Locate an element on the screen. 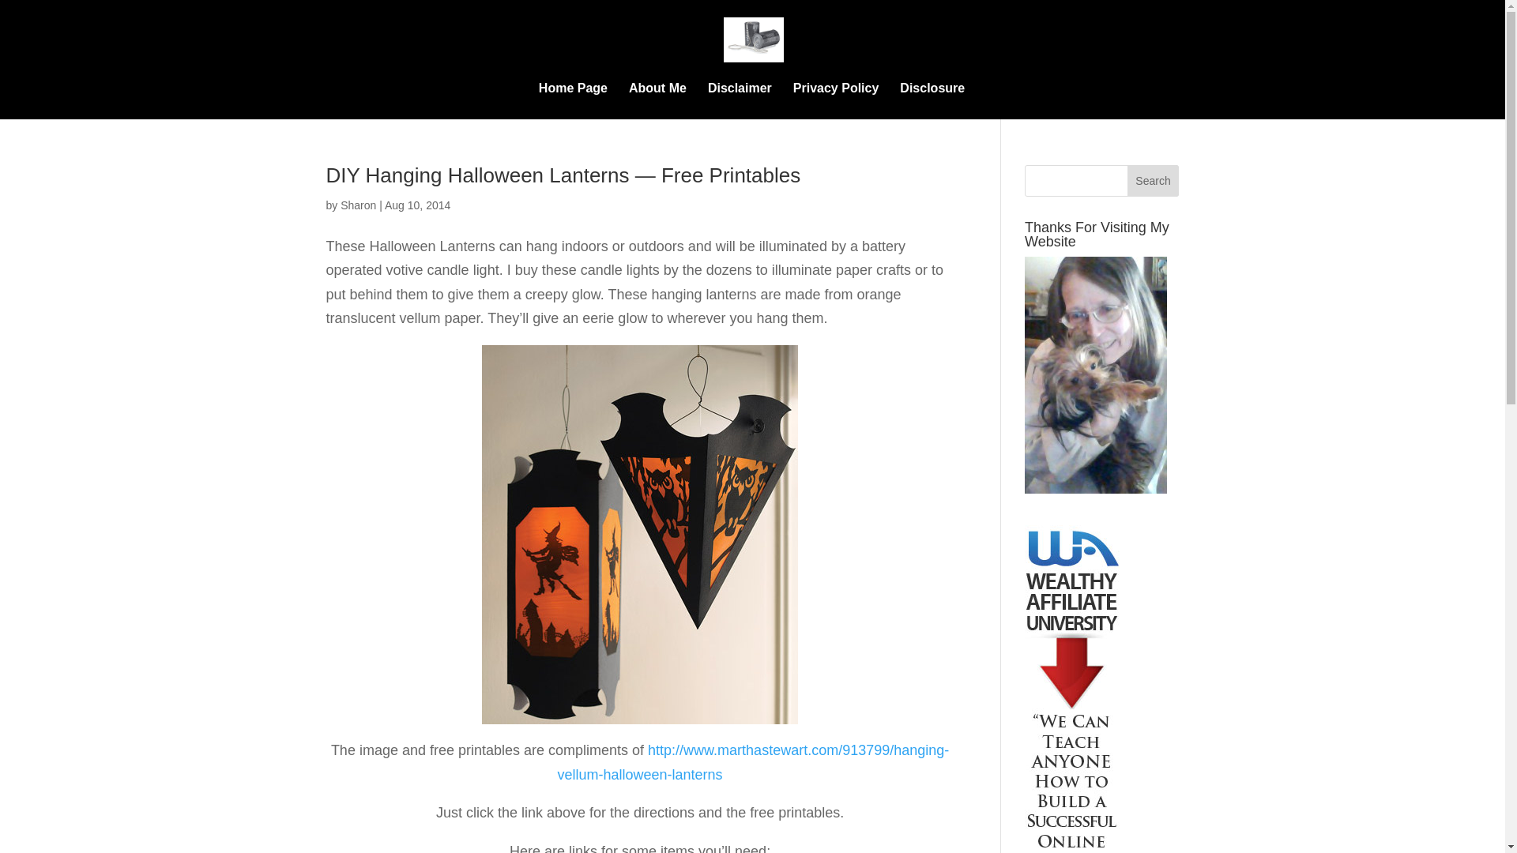  Disclaimer is located at coordinates (740, 101).